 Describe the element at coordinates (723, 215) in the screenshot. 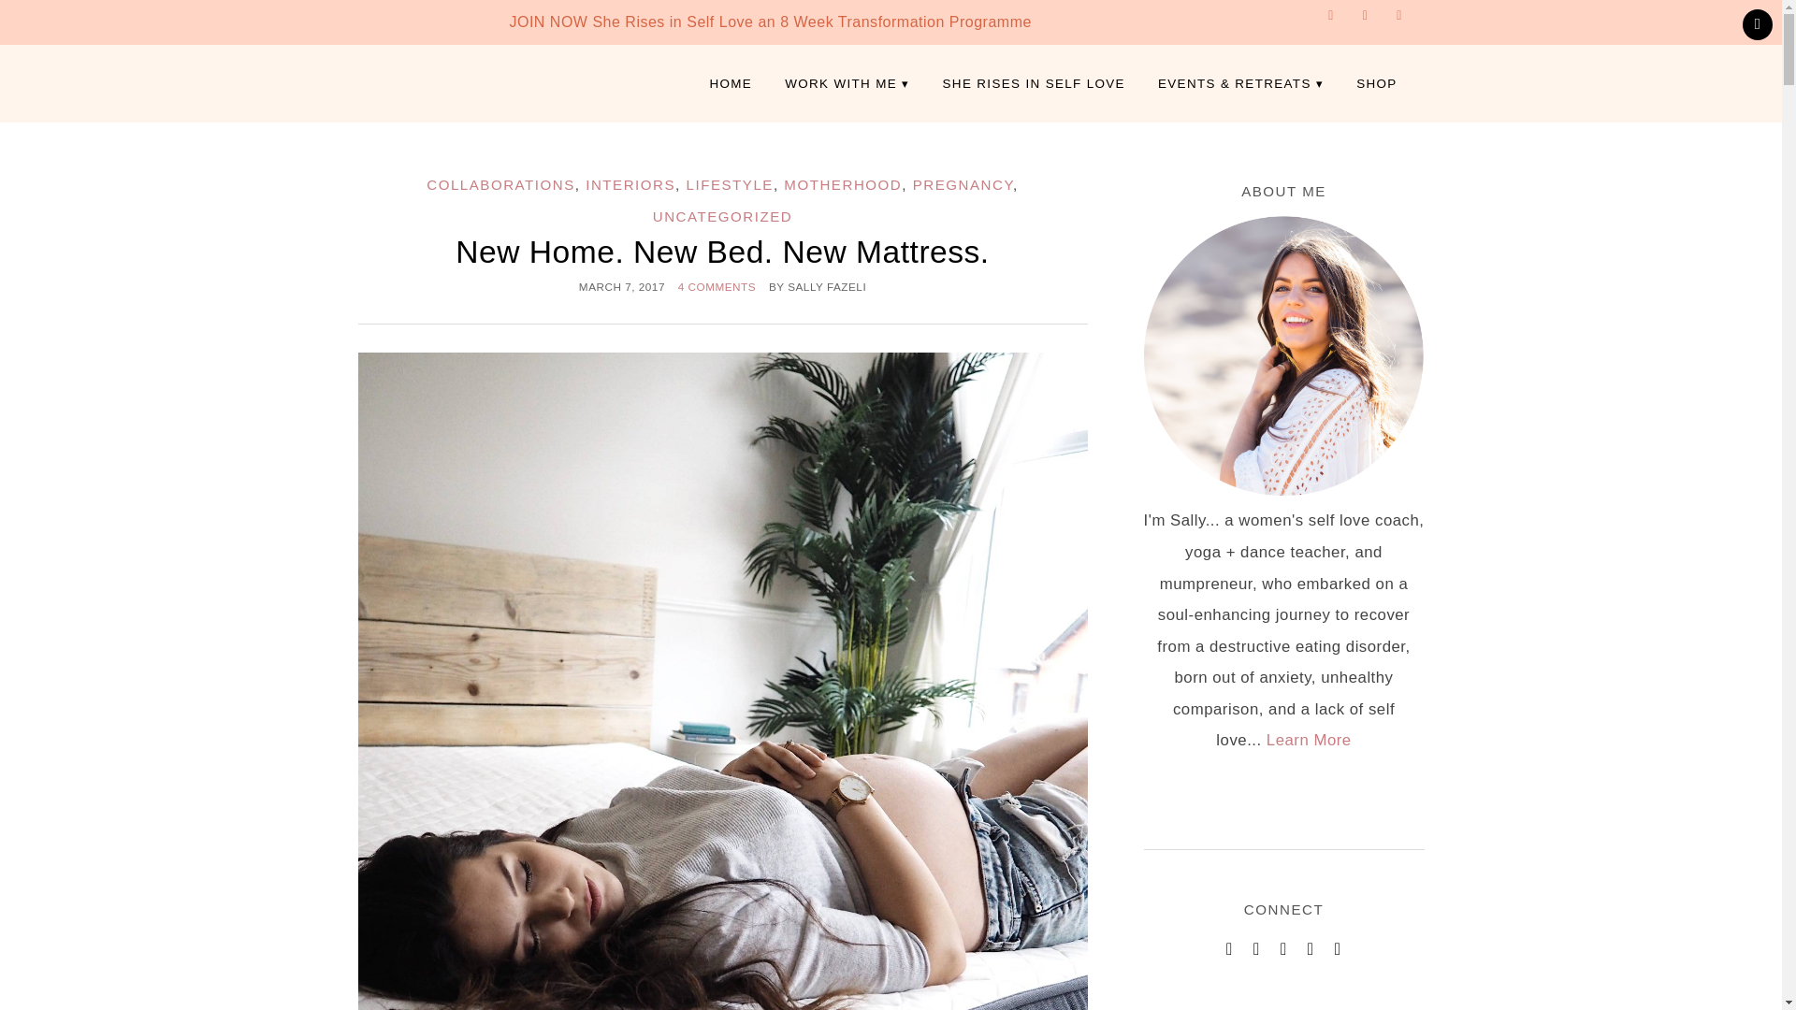

I see `UNCATEGORIZED` at that location.